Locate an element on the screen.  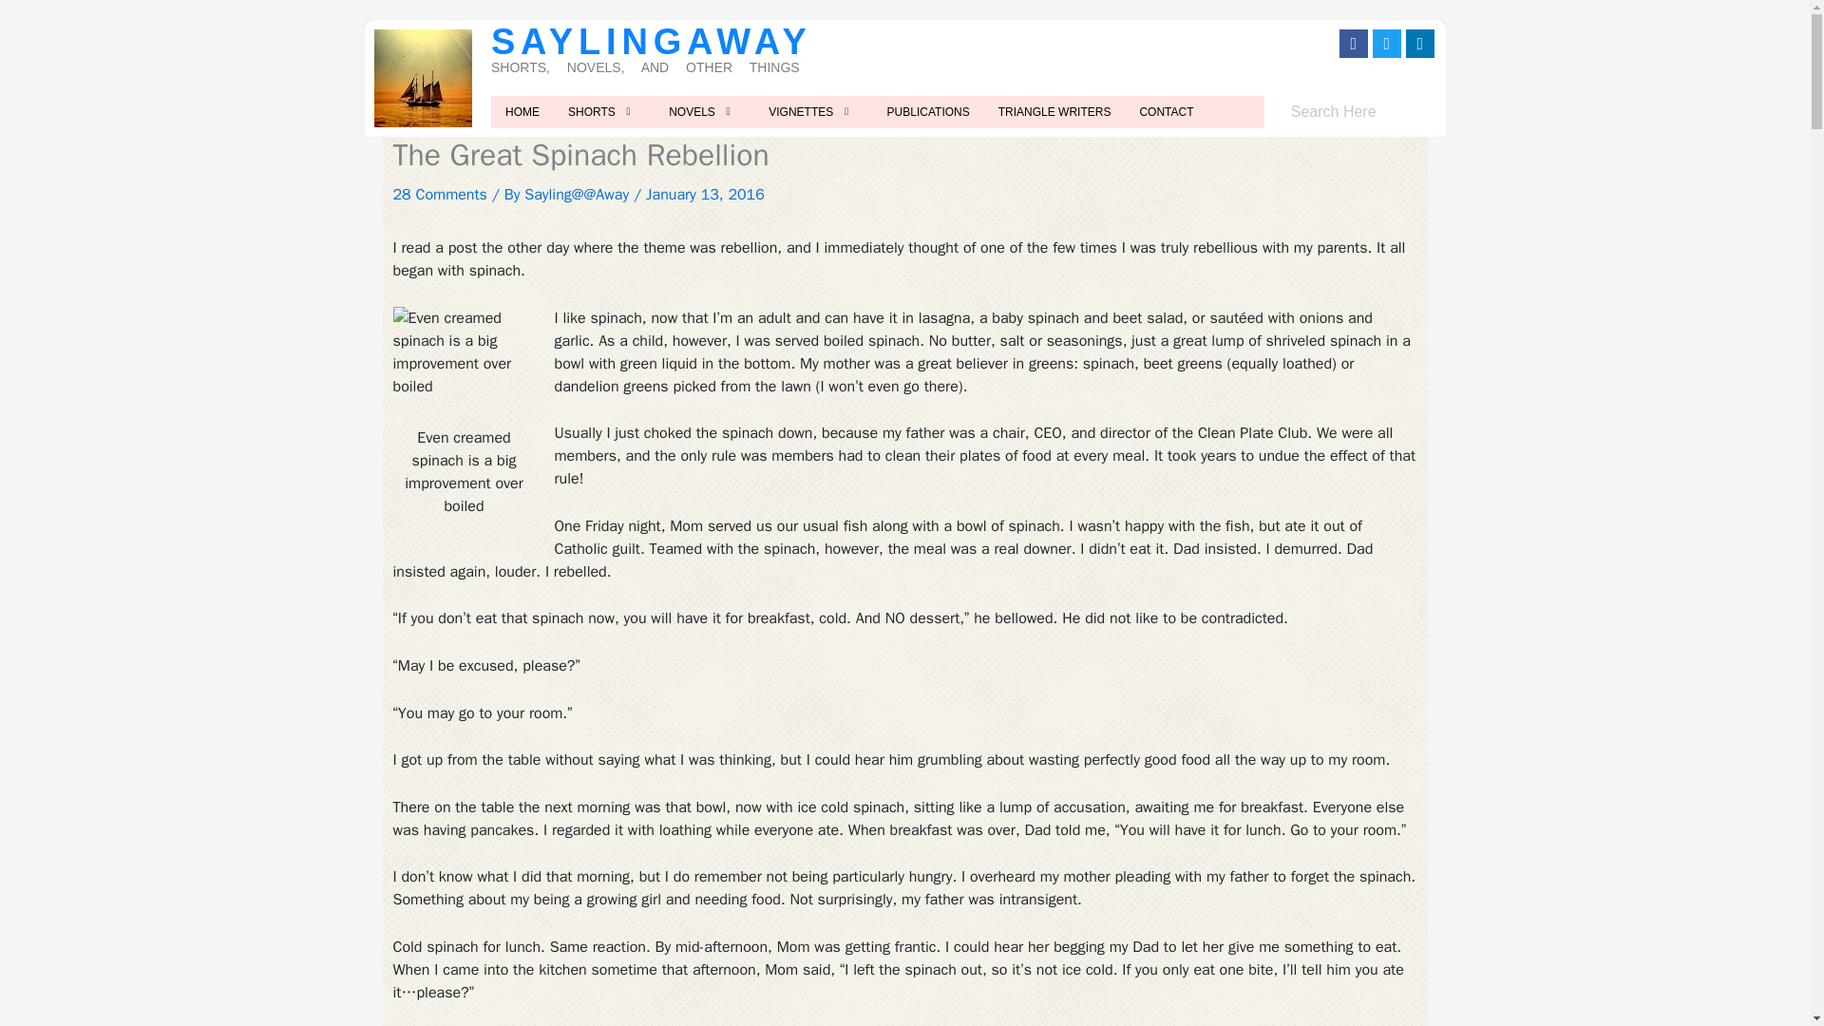
VIGNETTES is located at coordinates (813, 110).